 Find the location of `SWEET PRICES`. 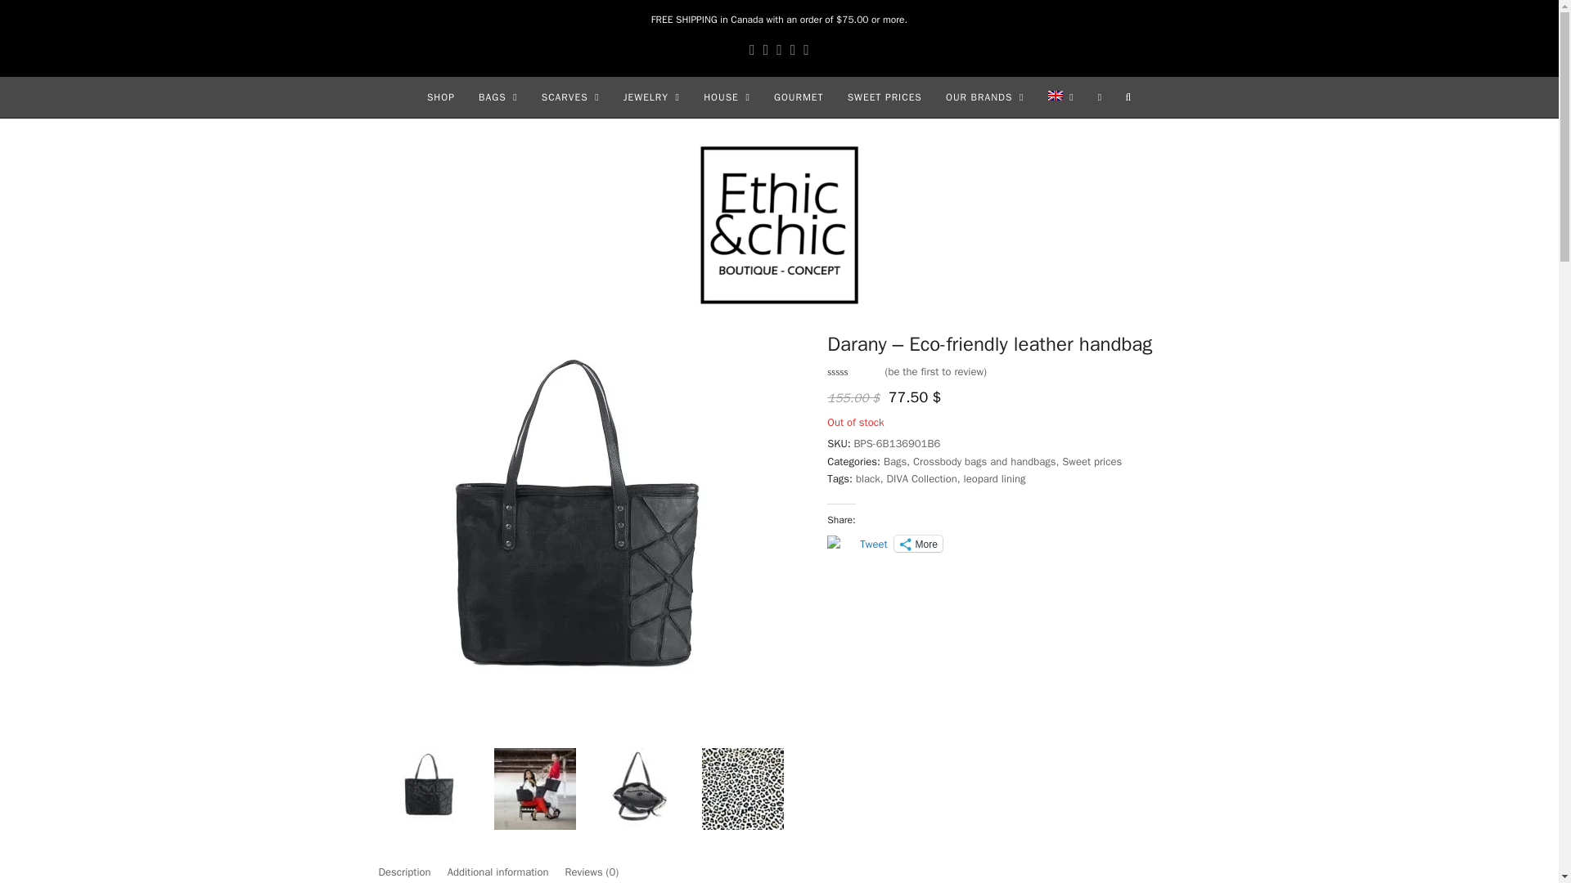

SWEET PRICES is located at coordinates (884, 96).